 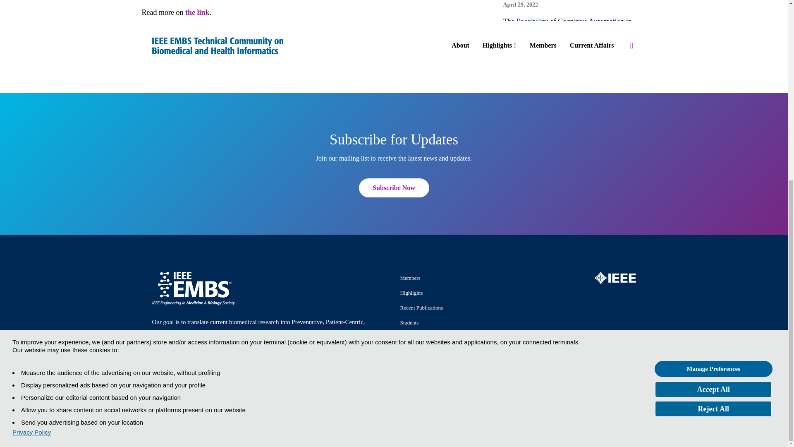 What do you see at coordinates (394, 188) in the screenshot?
I see `Subscribe Now` at bounding box center [394, 188].